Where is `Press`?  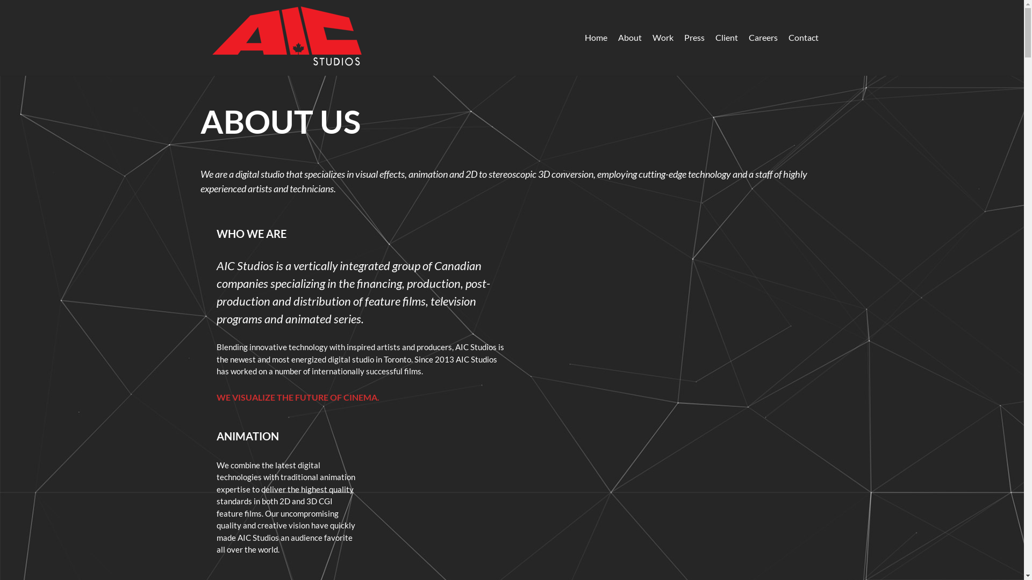
Press is located at coordinates (694, 38).